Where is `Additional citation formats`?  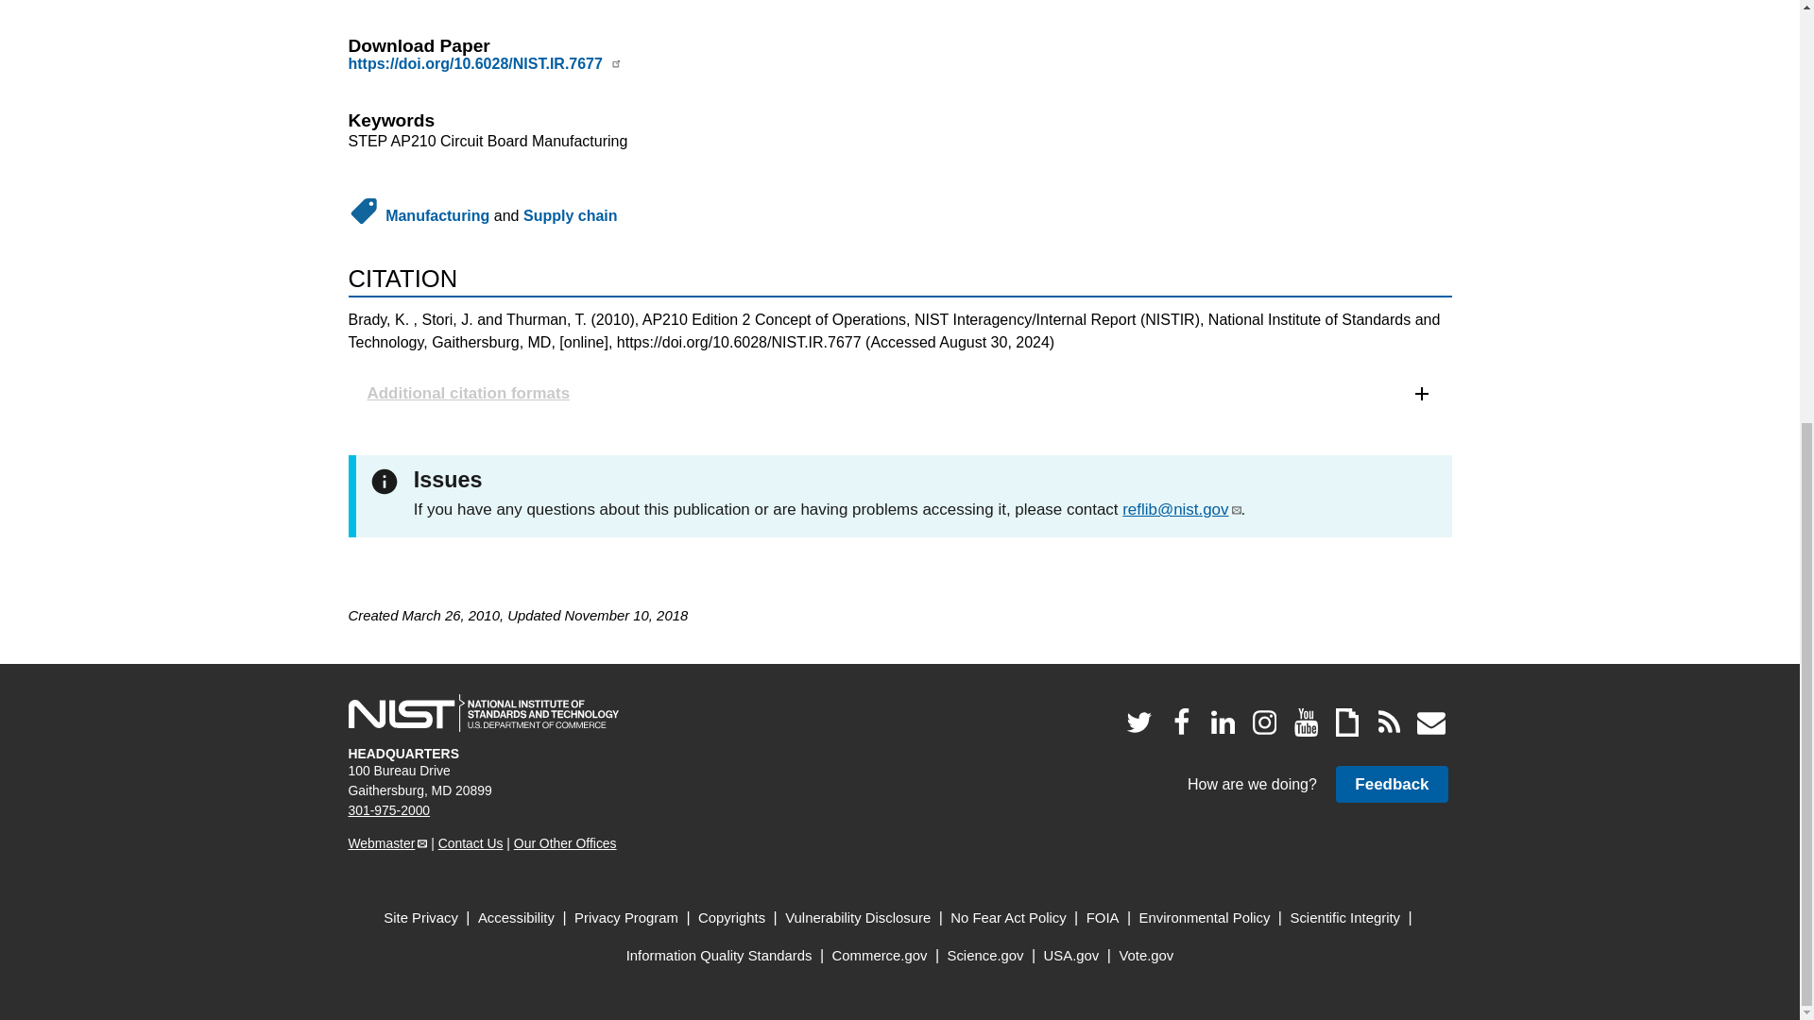 Additional citation formats is located at coordinates (899, 393).